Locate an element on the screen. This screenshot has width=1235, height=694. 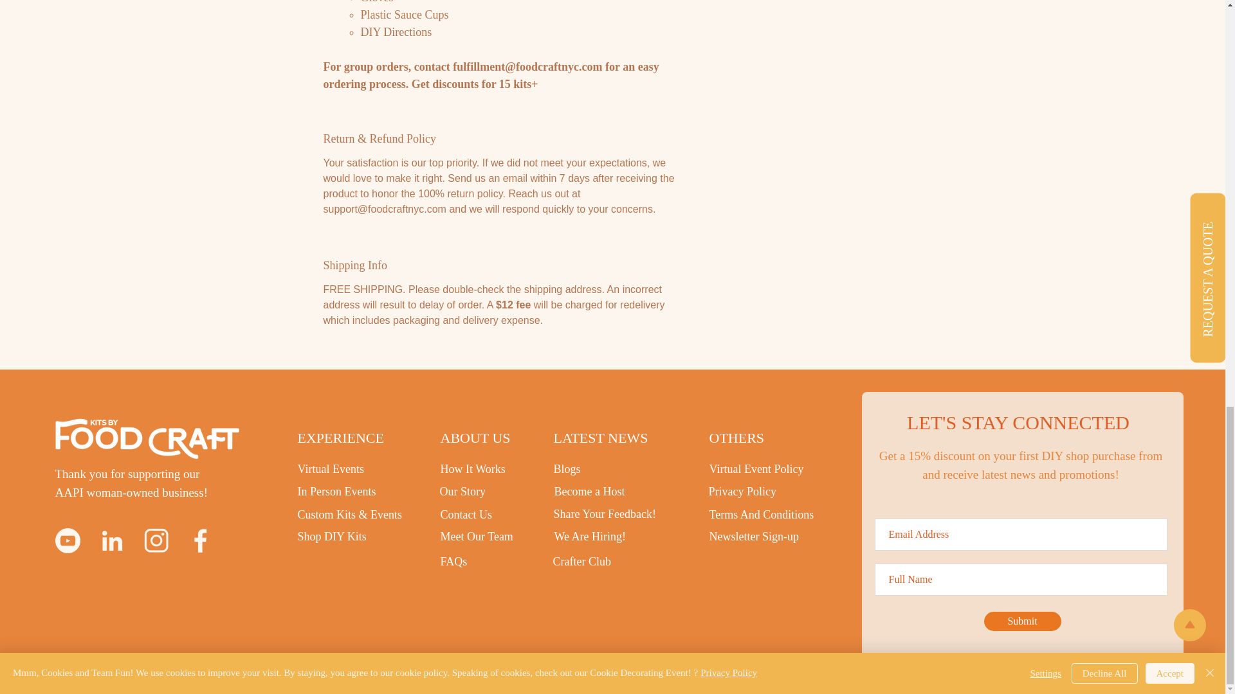
Meet Our Team is located at coordinates (476, 536).